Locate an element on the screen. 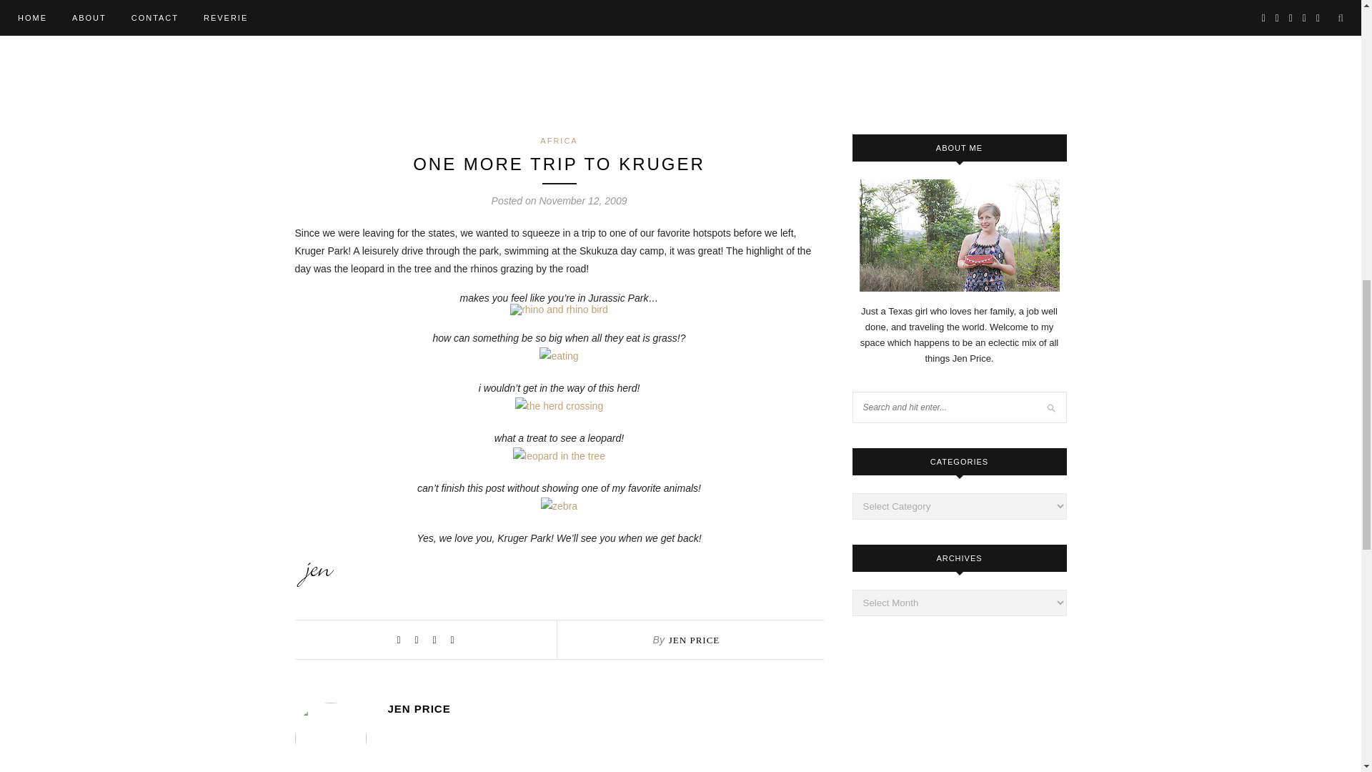  Posts by Jen Price is located at coordinates (694, 639).